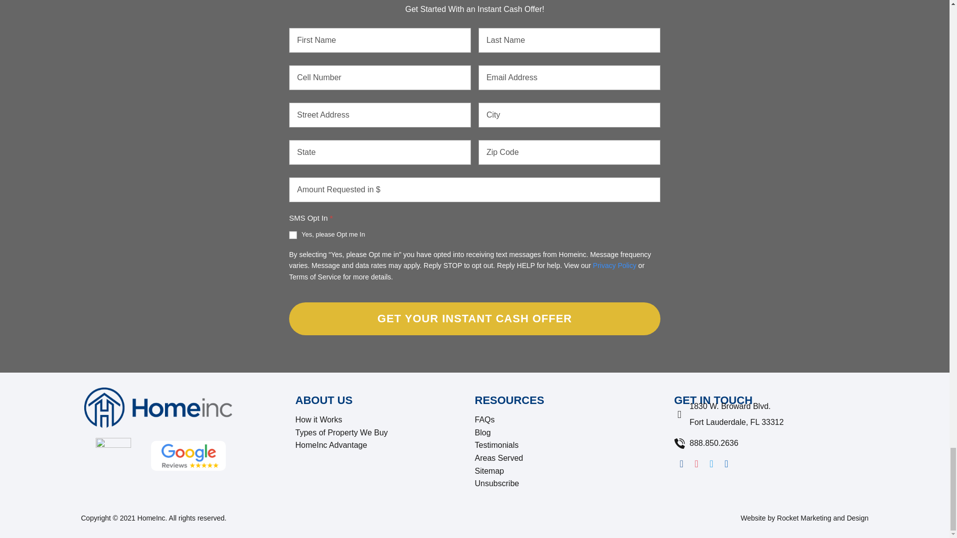 This screenshot has height=538, width=957. Describe the element at coordinates (385, 420) in the screenshot. I see `How it Works` at that location.